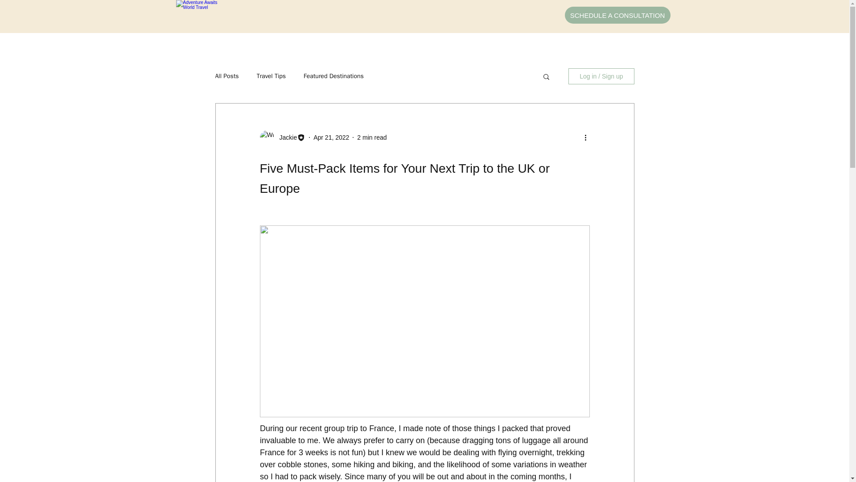  Describe the element at coordinates (372, 137) in the screenshot. I see `2 min read` at that location.